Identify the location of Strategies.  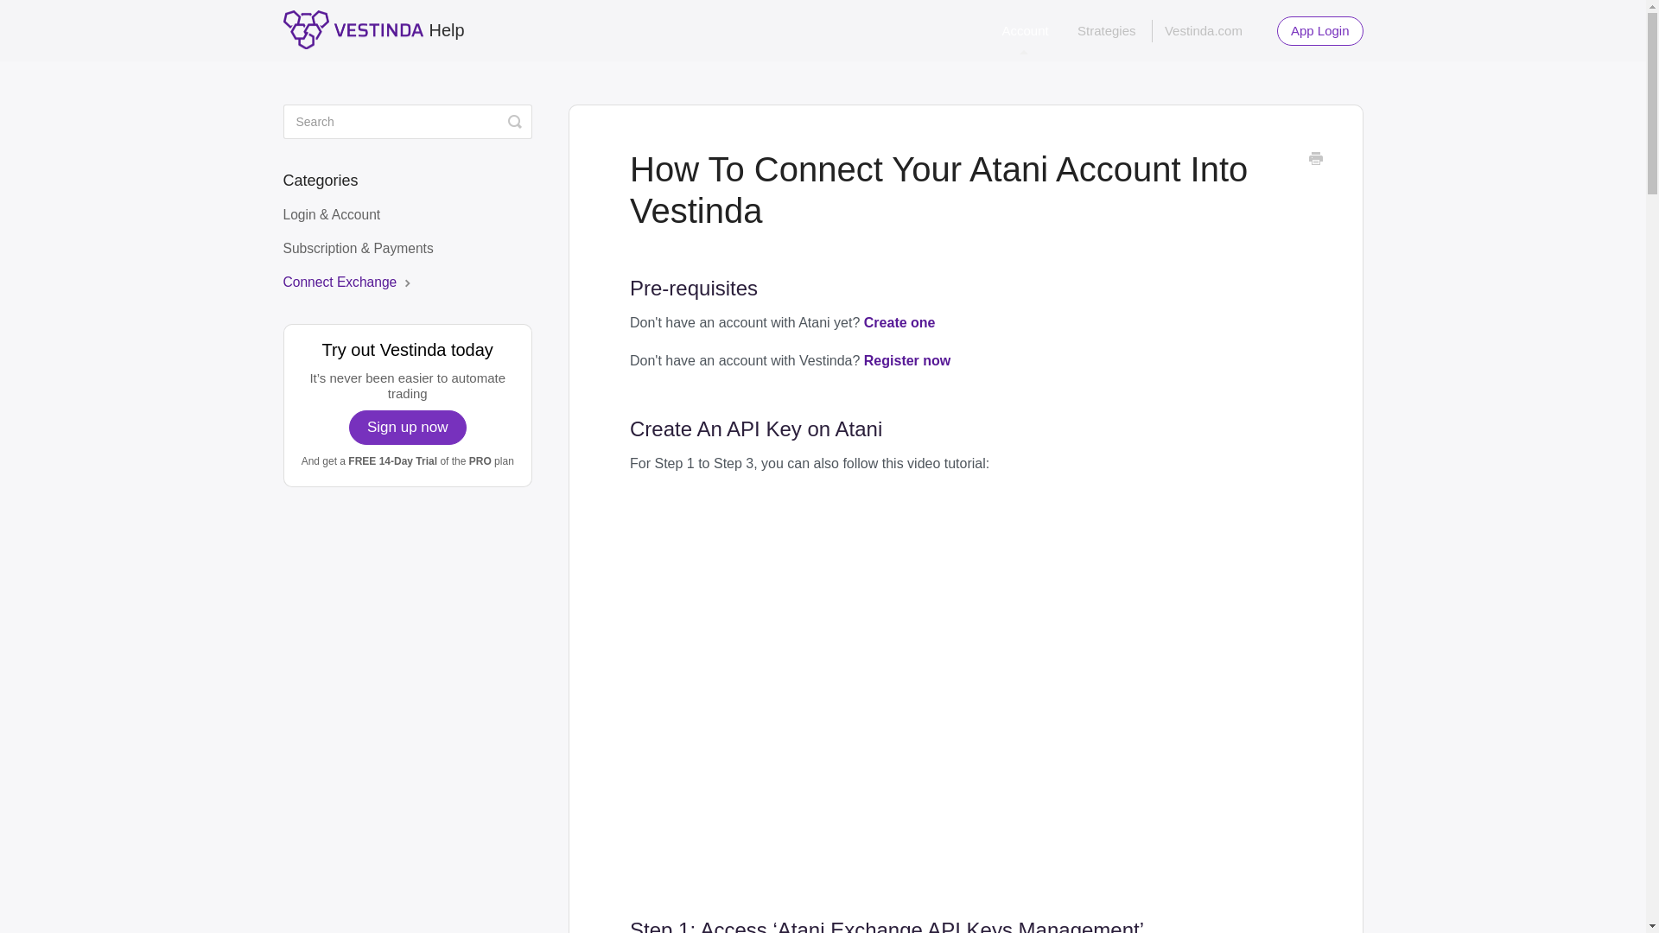
(1107, 30).